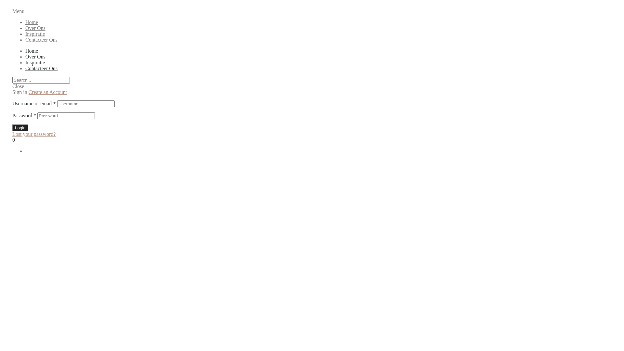 Image resolution: width=624 pixels, height=351 pixels. What do you see at coordinates (14, 140) in the screenshot?
I see `0` at bounding box center [14, 140].